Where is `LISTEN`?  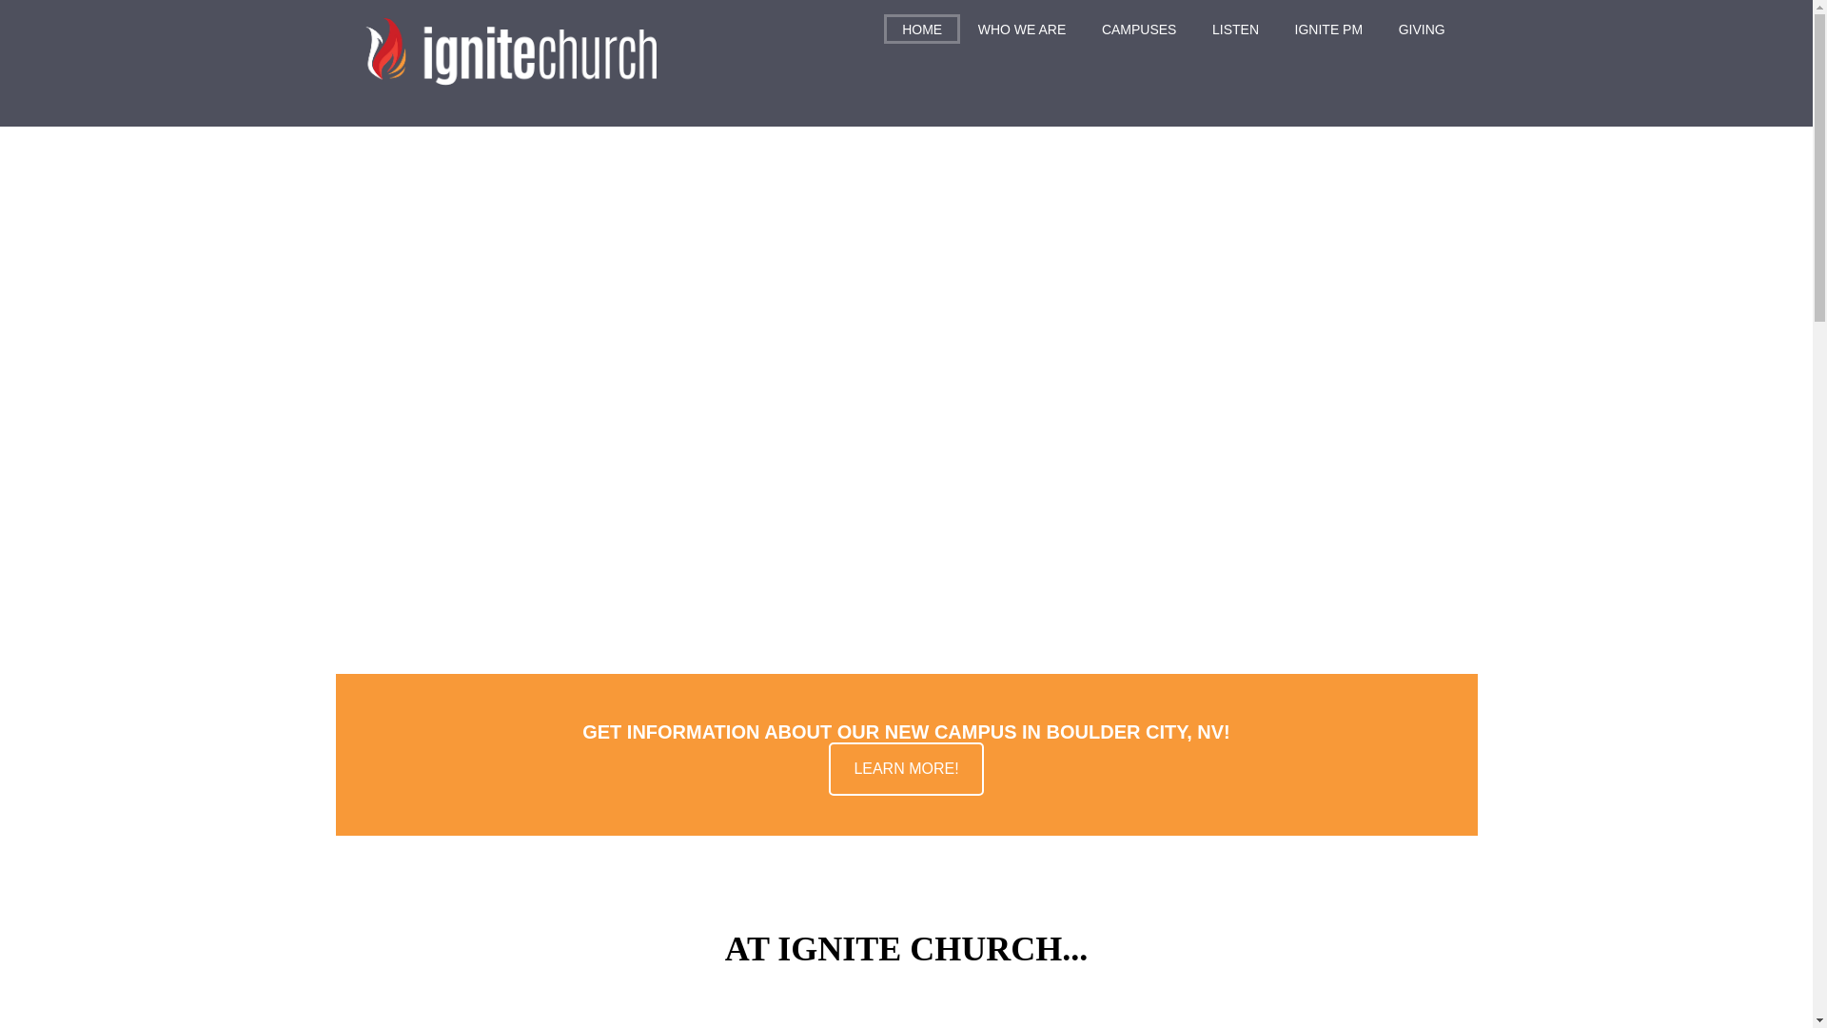
LISTEN is located at coordinates (1235, 29).